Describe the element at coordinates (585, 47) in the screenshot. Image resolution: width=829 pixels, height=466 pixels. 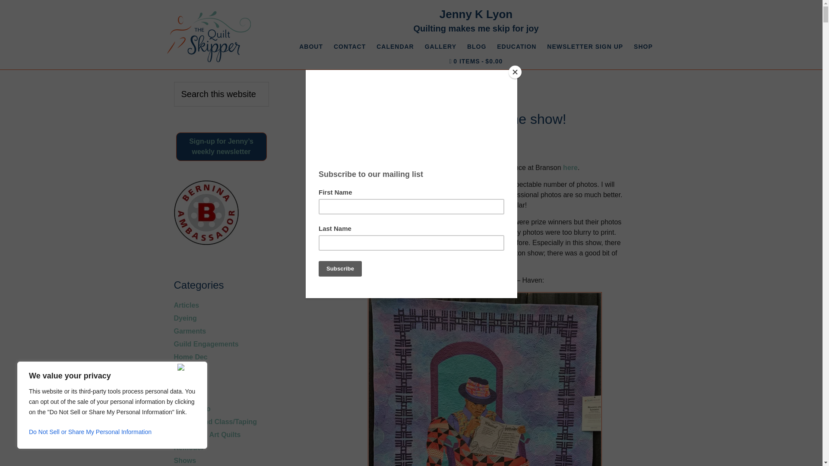
I see `NEWSLETTER SIGN UP` at that location.